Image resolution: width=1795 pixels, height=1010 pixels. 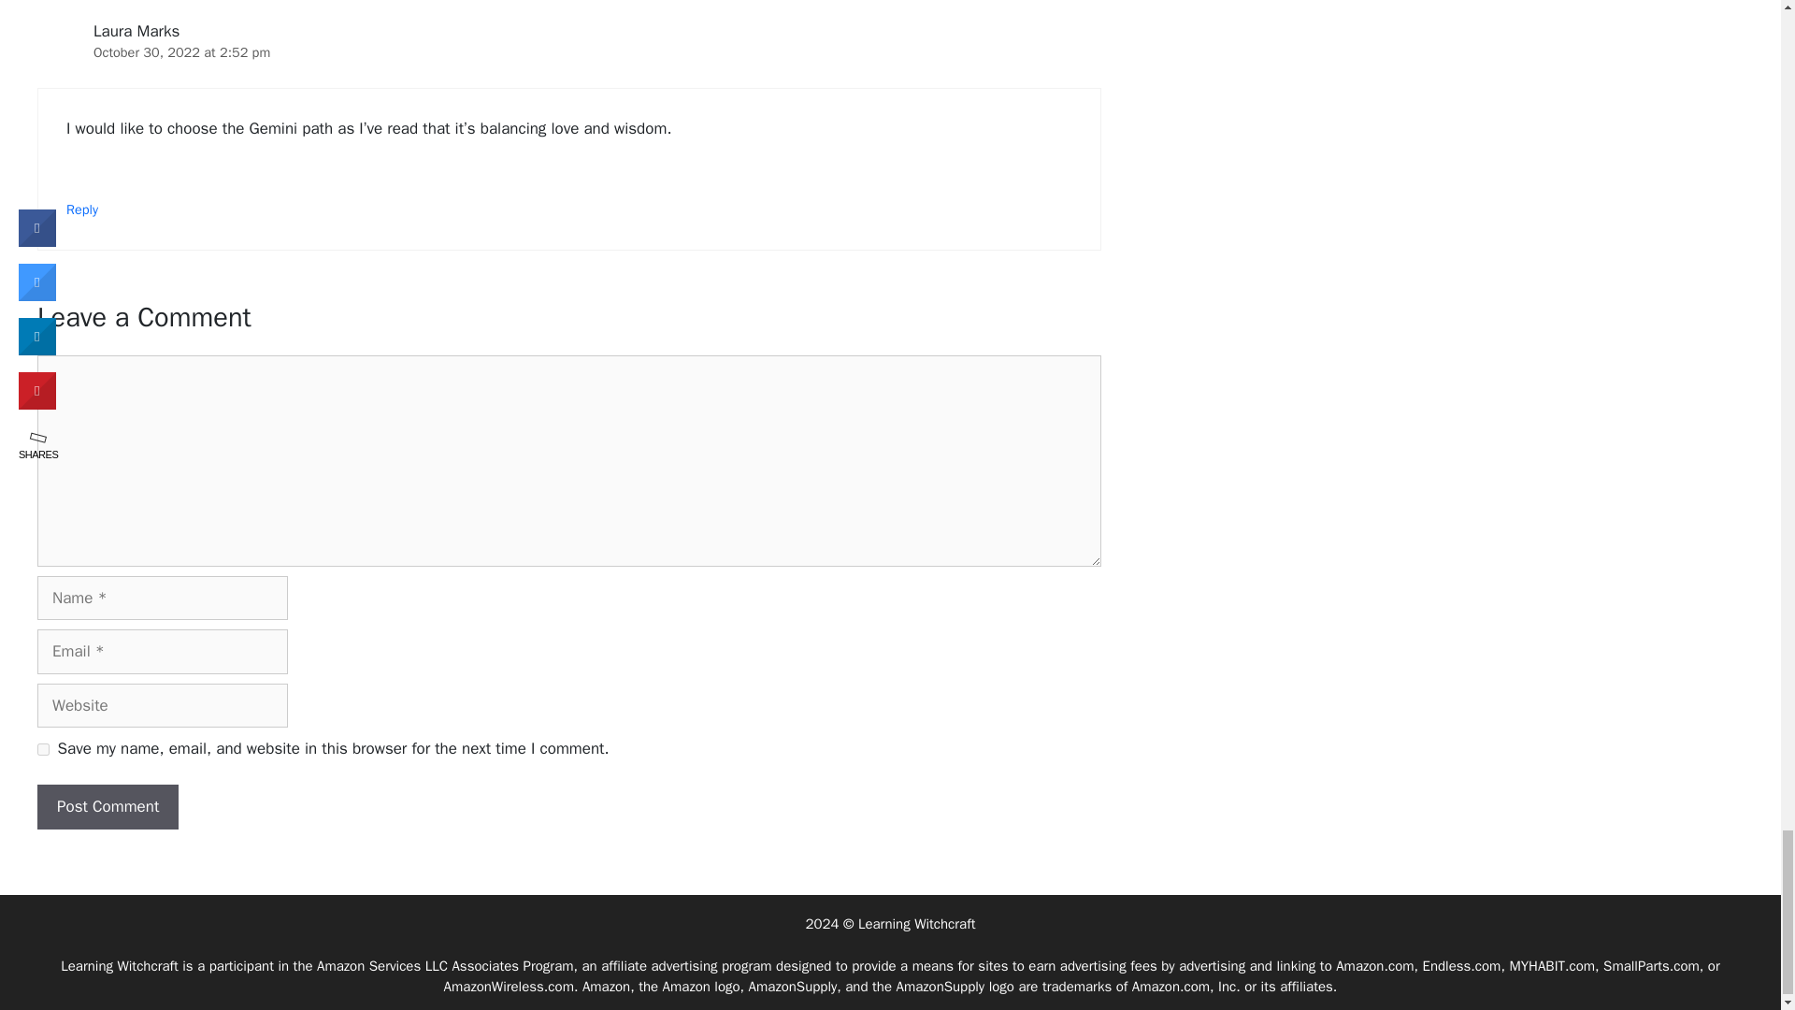 I want to click on Post Comment, so click(x=108, y=806).